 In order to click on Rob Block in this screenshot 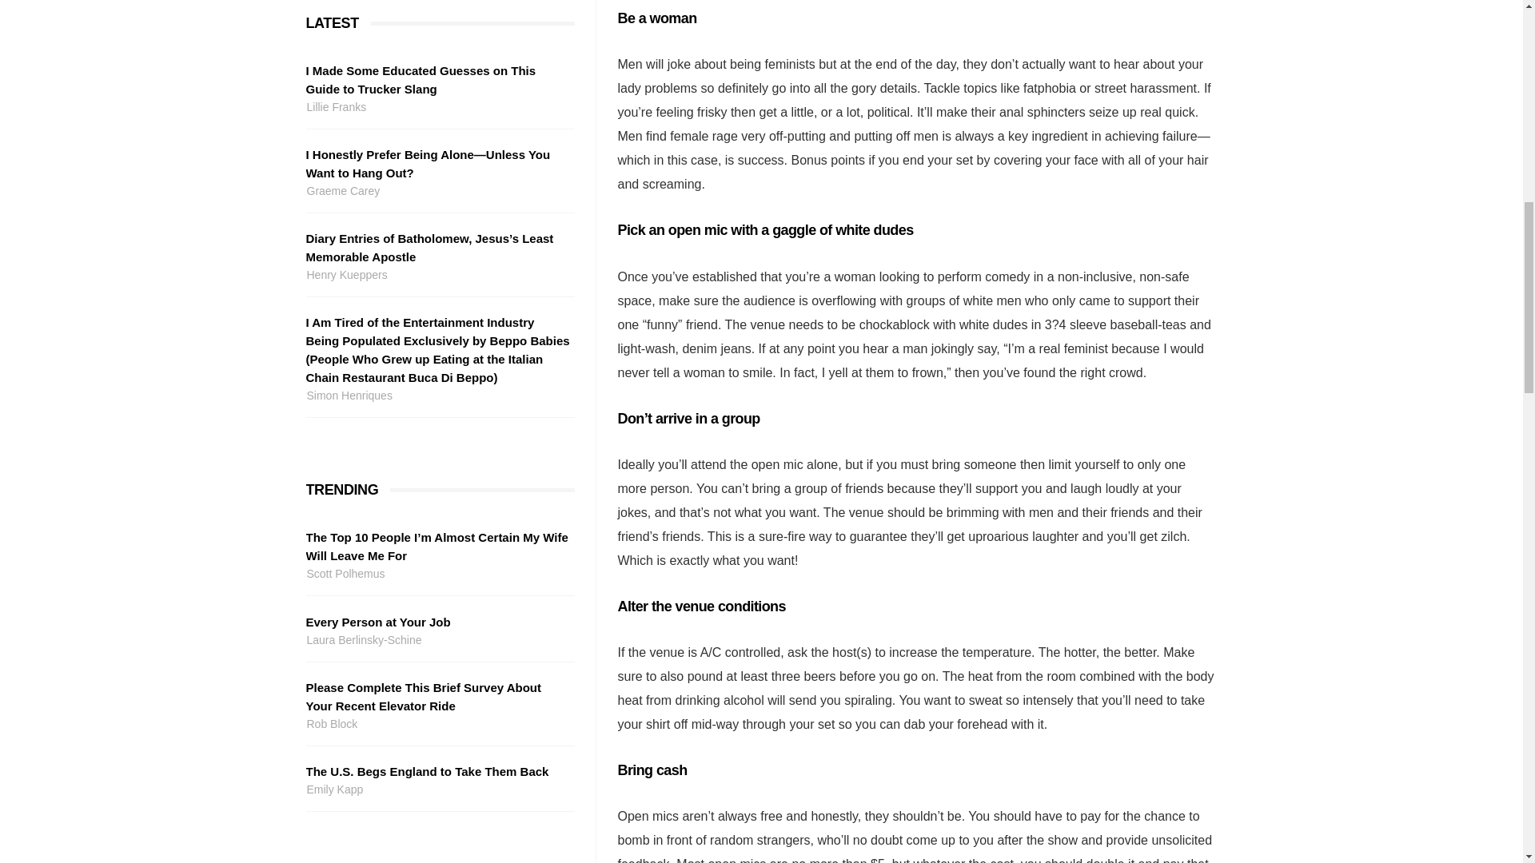, I will do `click(437, 724)`.